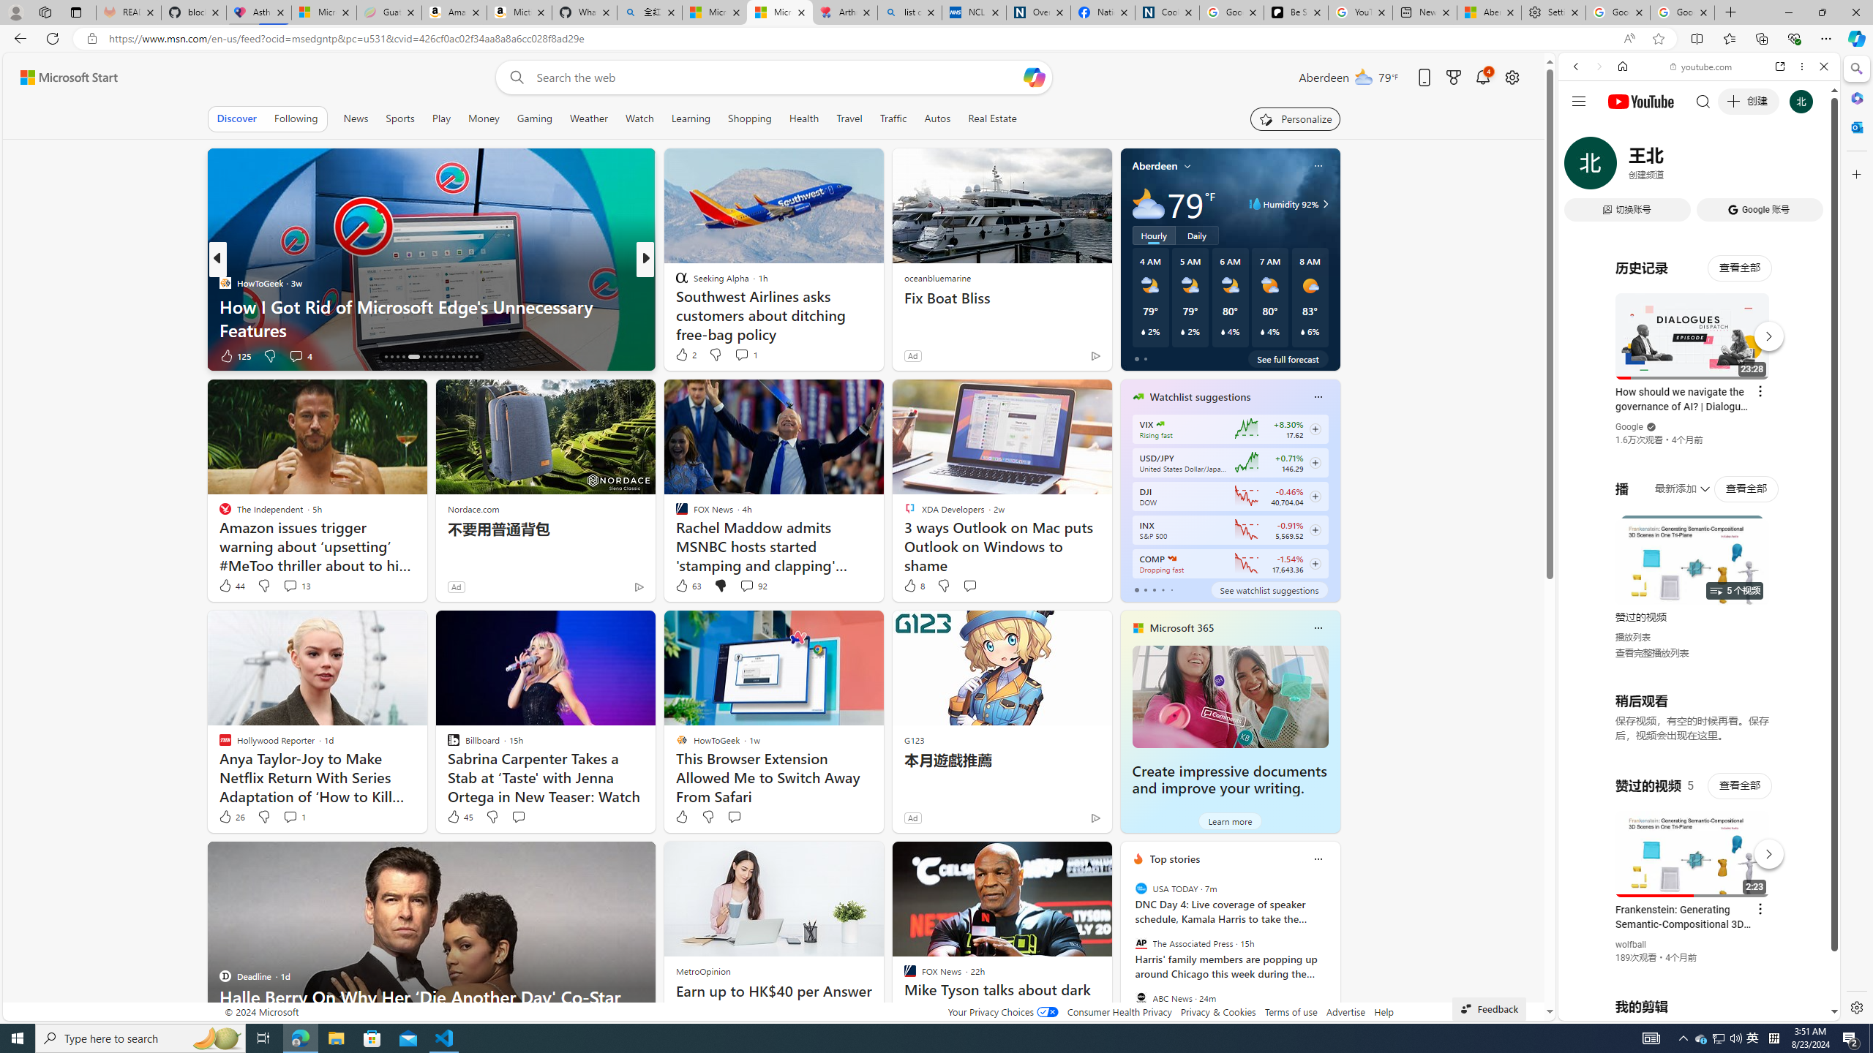 The width and height of the screenshot is (1873, 1053). What do you see at coordinates (1332, 953) in the screenshot?
I see `next` at bounding box center [1332, 953].